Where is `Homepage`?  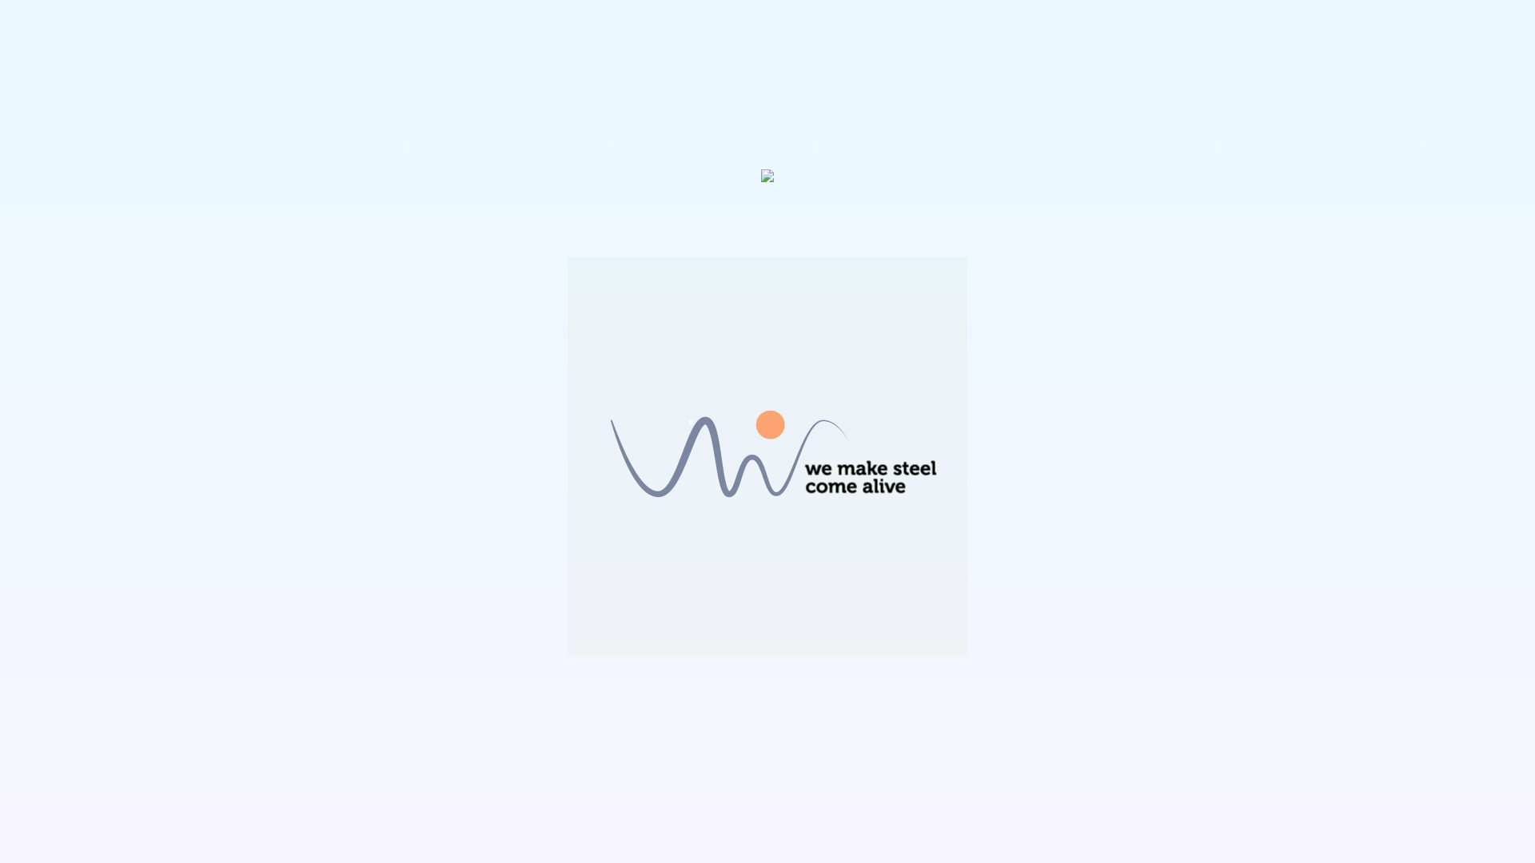 Homepage is located at coordinates (695, 27).